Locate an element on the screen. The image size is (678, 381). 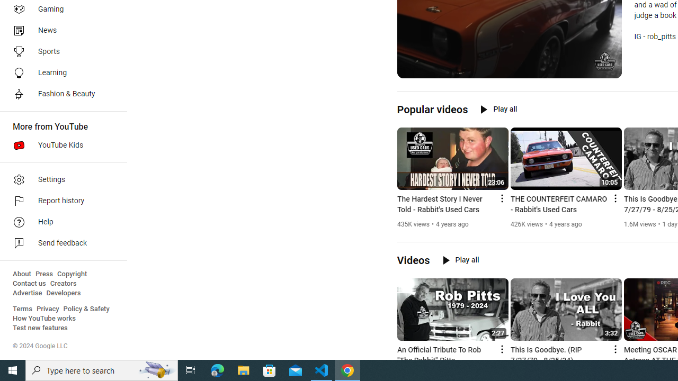
Press is located at coordinates (44, 274).